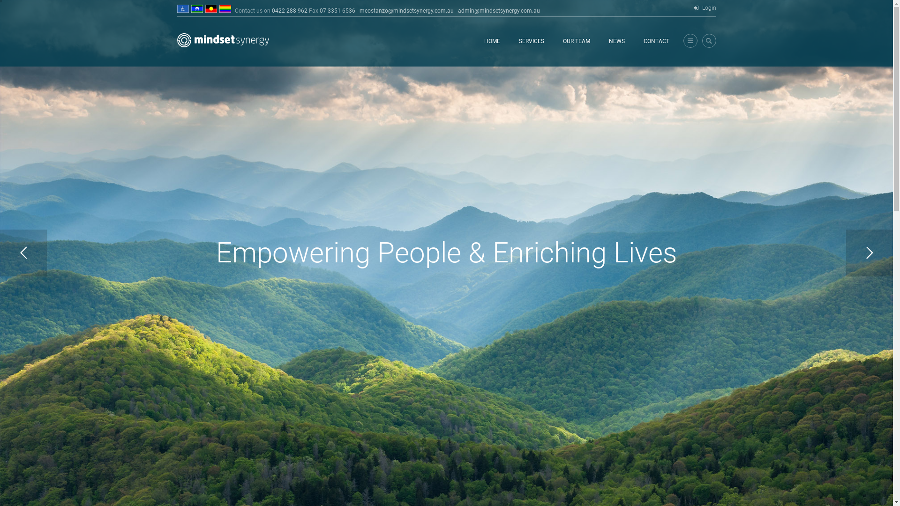 The height and width of the screenshot is (506, 900). Describe the element at coordinates (492, 41) in the screenshot. I see `HOME` at that location.